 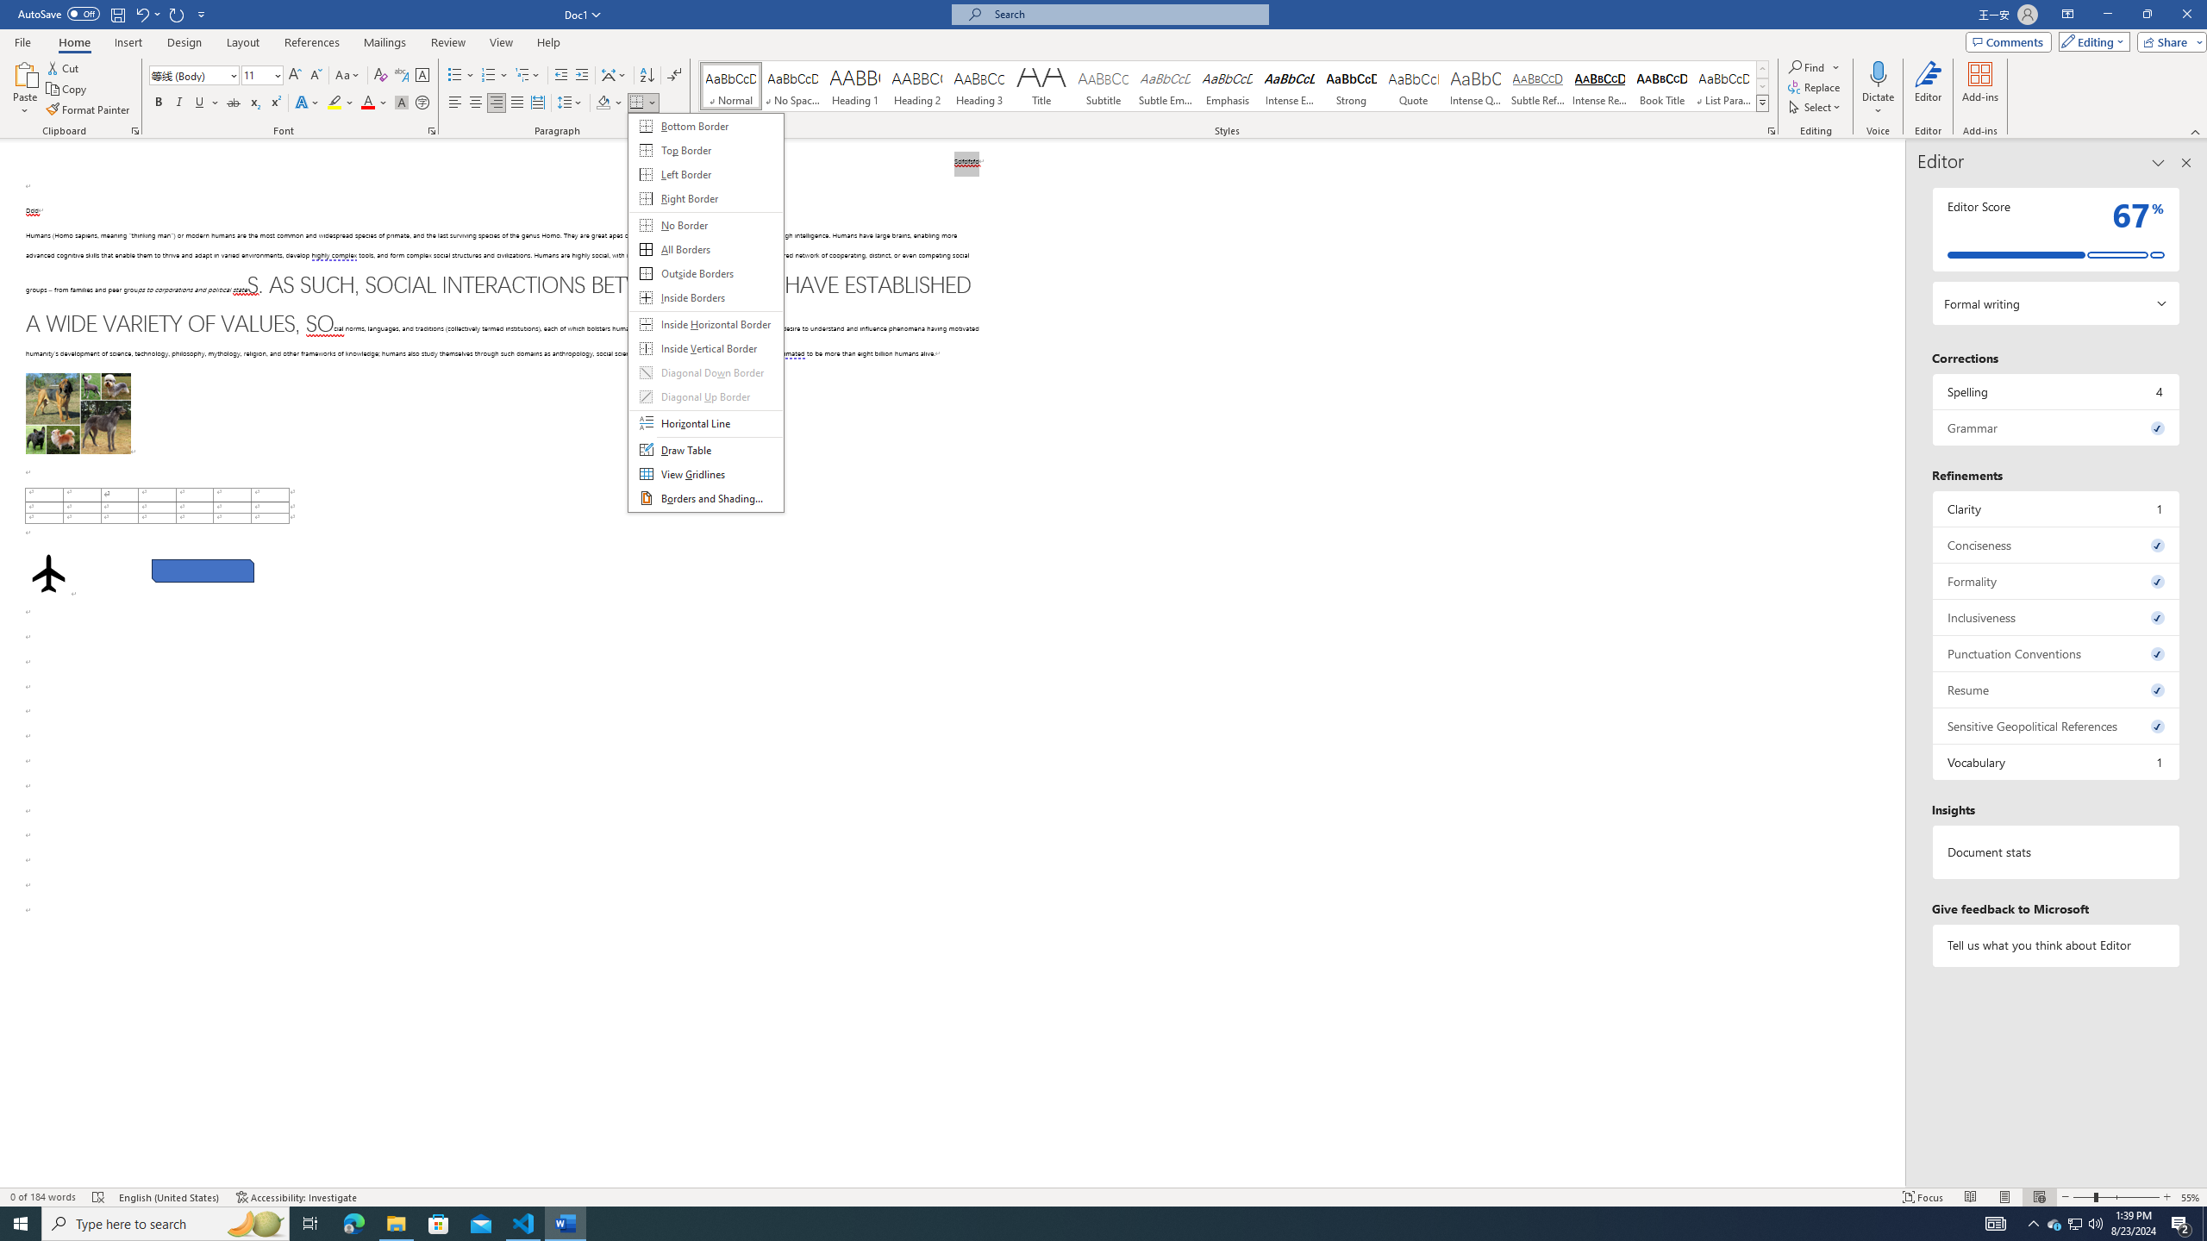 What do you see at coordinates (188, 74) in the screenshot?
I see `Font` at bounding box center [188, 74].